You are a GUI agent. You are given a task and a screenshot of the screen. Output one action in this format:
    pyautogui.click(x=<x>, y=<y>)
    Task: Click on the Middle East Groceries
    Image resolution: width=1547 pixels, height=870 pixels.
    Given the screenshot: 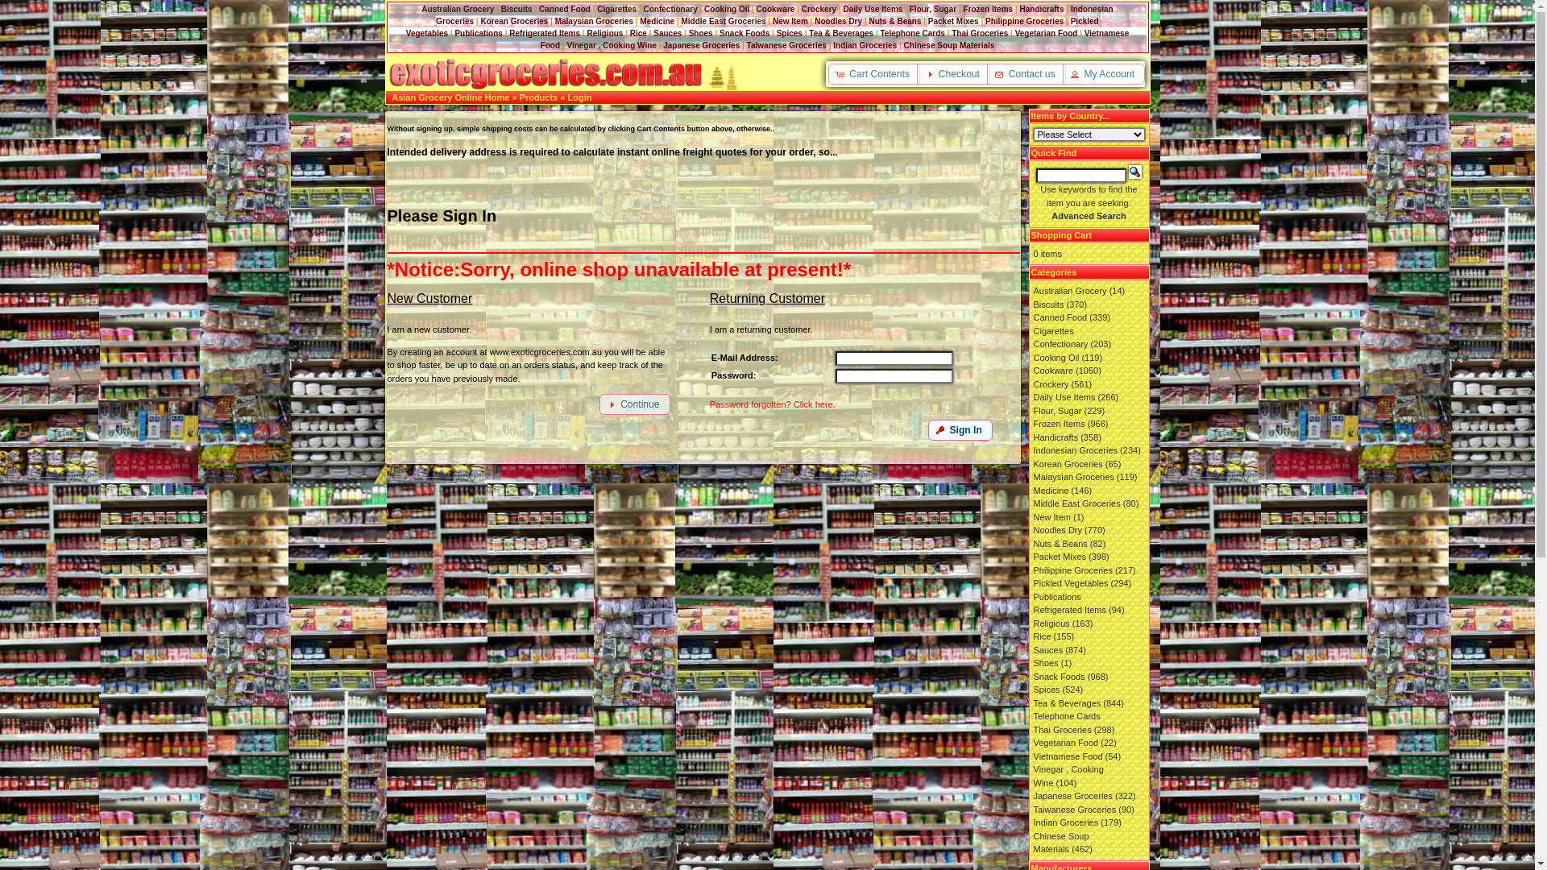 What is the action you would take?
    pyautogui.click(x=724, y=21)
    